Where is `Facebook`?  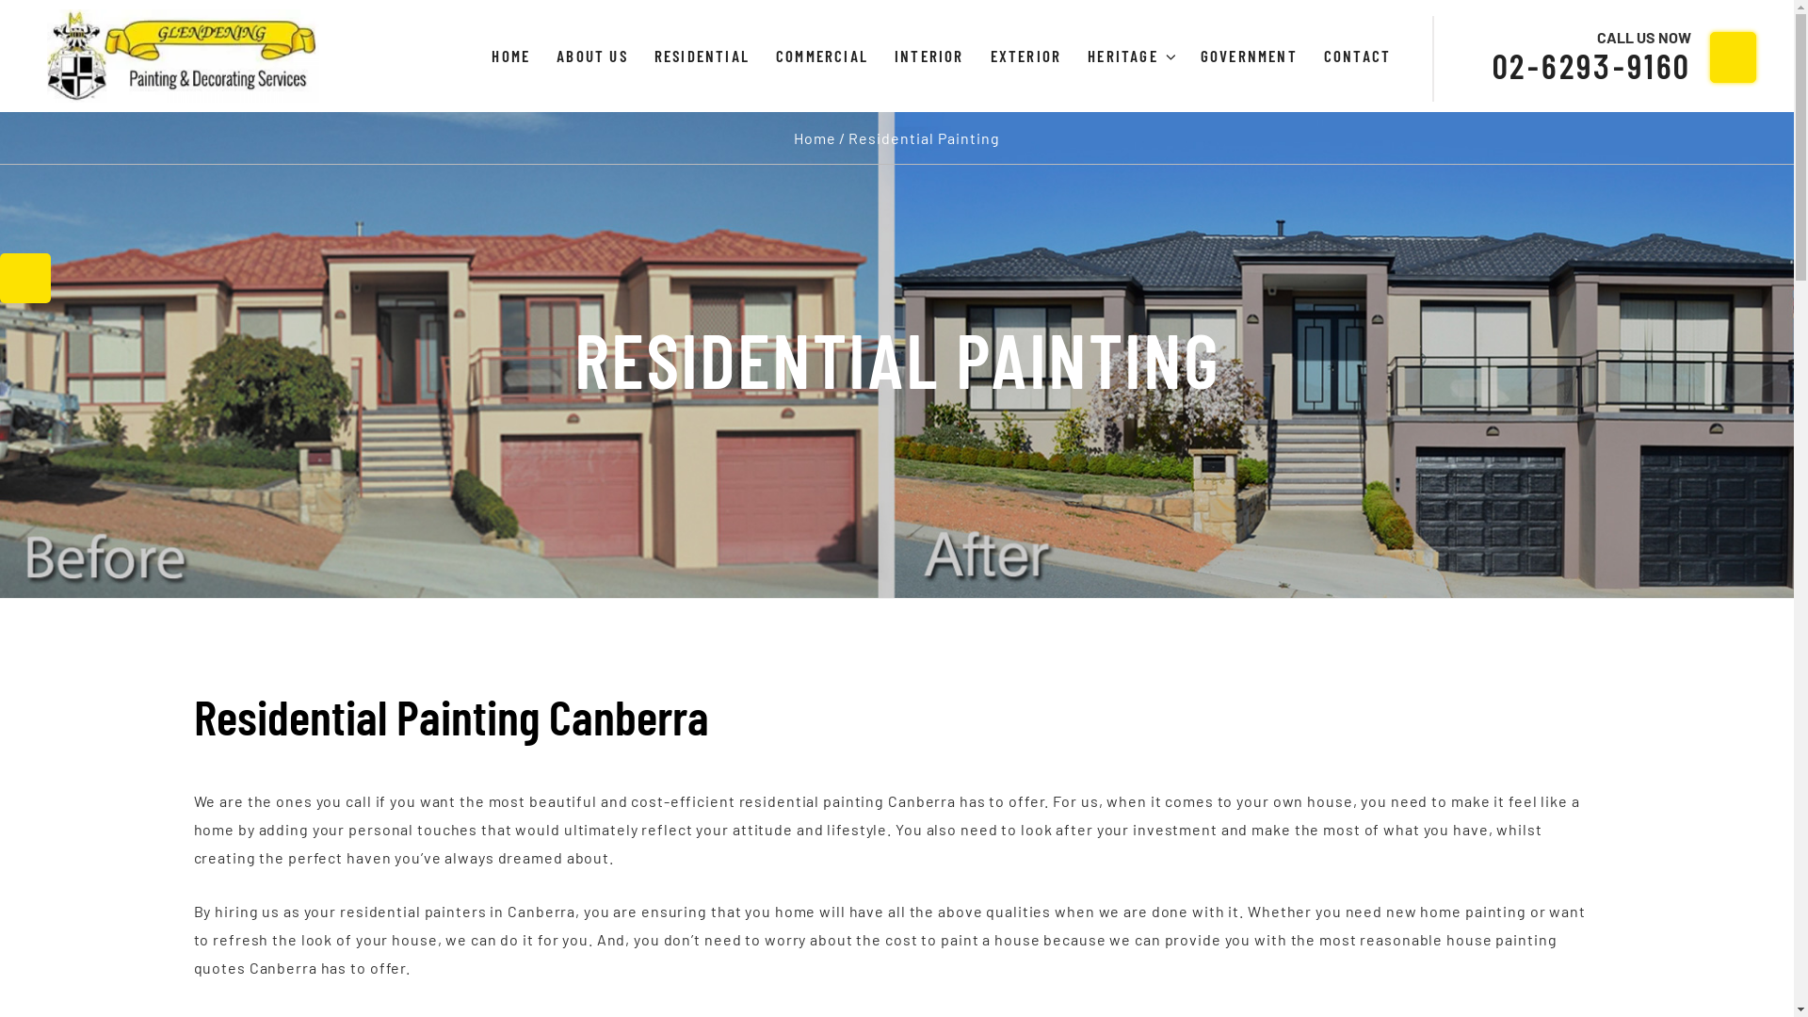
Facebook is located at coordinates (25, 279).